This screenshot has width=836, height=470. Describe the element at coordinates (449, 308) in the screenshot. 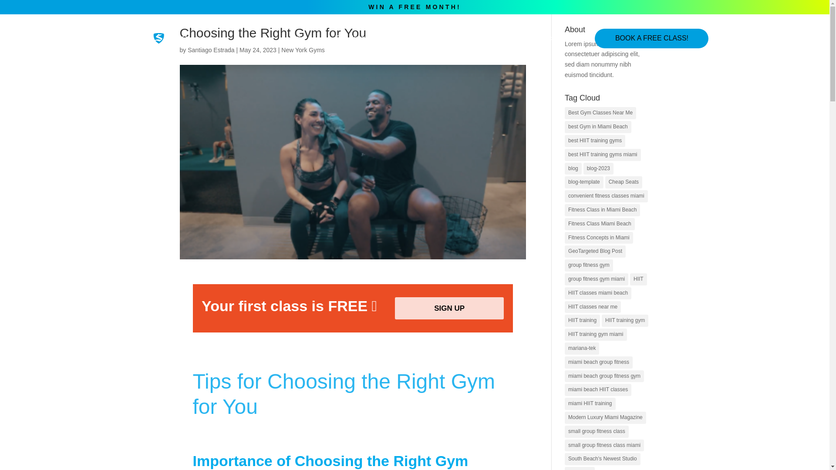

I see `SIGN UP` at that location.